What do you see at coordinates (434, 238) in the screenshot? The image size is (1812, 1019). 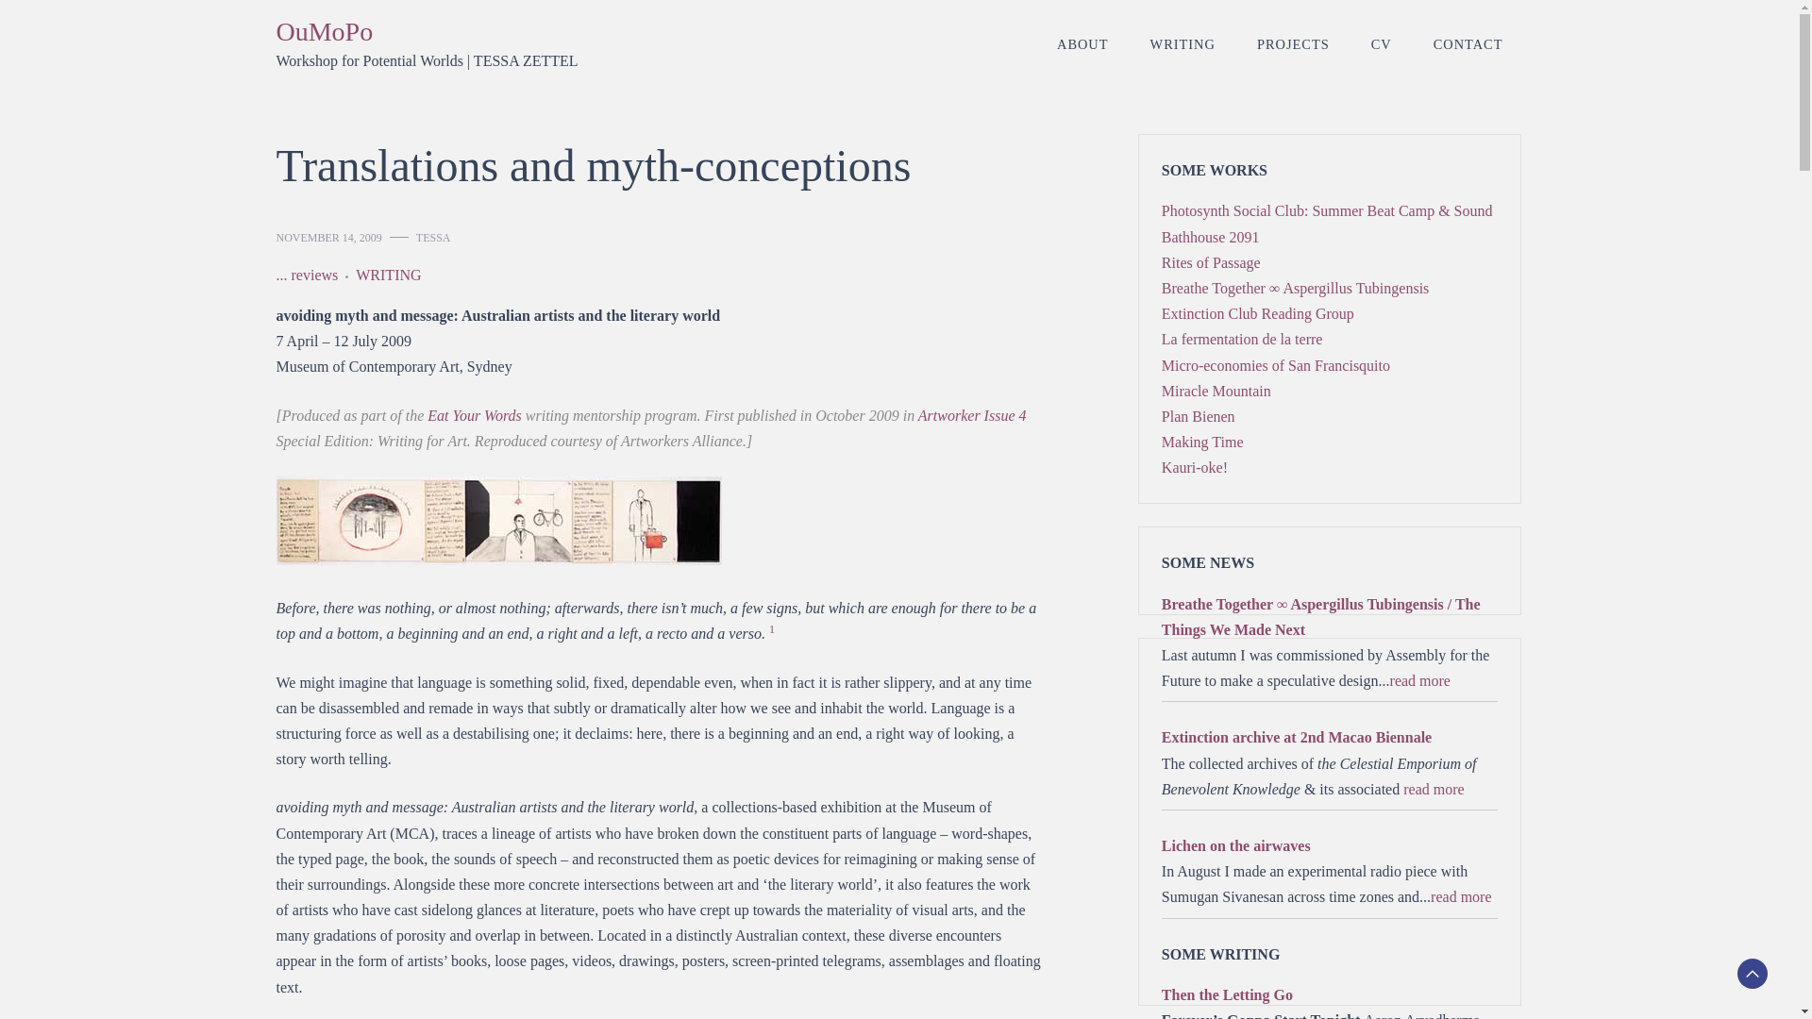 I see `TESSA` at bounding box center [434, 238].